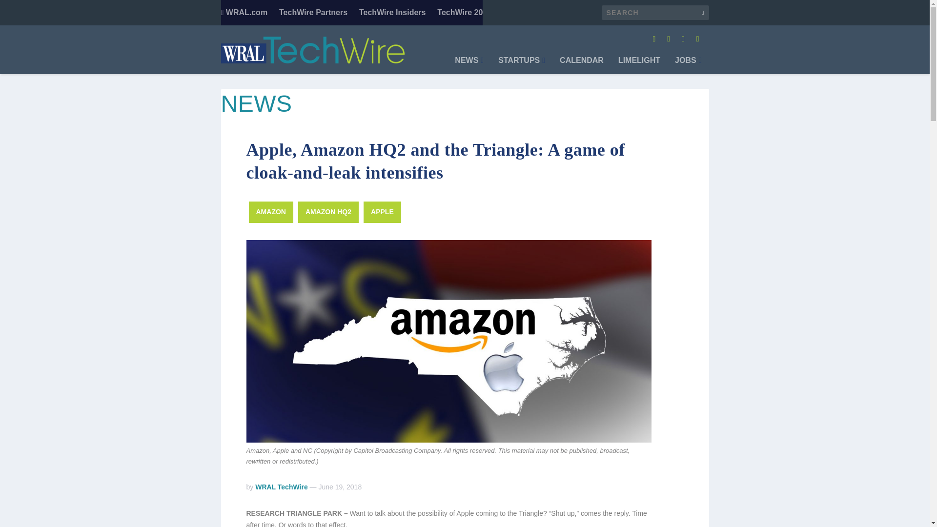 Image resolution: width=937 pixels, height=527 pixels. What do you see at coordinates (313, 13) in the screenshot?
I see `TechWire Partners` at bounding box center [313, 13].